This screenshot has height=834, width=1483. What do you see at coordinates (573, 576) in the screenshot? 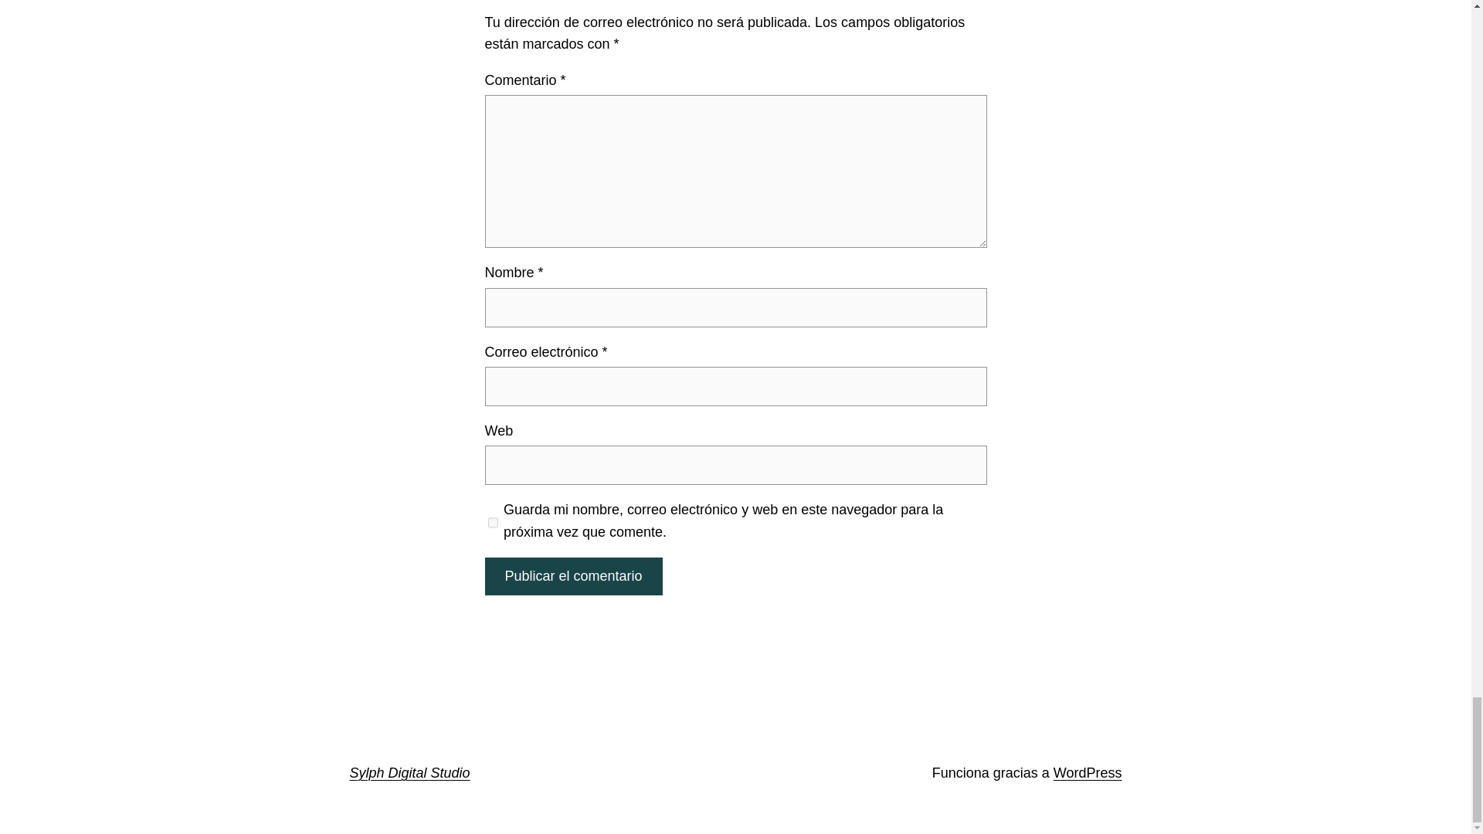
I see `Publicar el comentario` at bounding box center [573, 576].